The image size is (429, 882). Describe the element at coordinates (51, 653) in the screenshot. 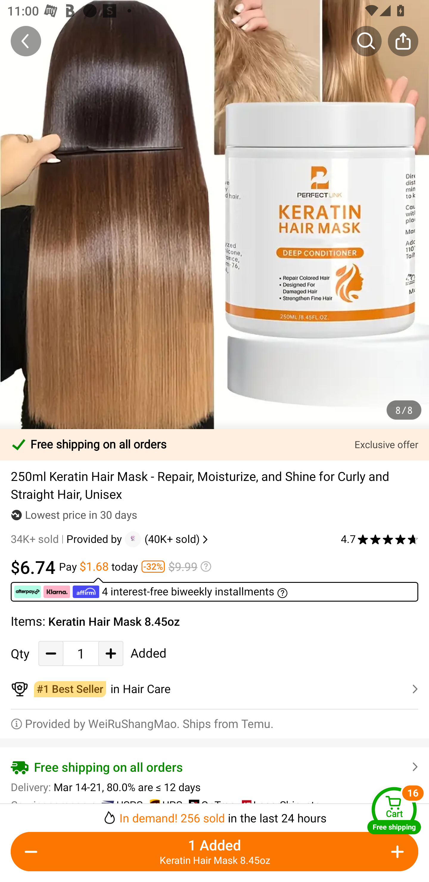

I see `Decrease Quantity Button` at that location.